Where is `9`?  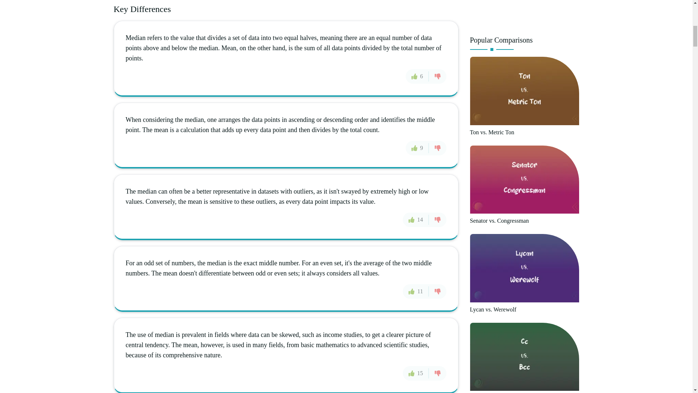
9 is located at coordinates (417, 147).